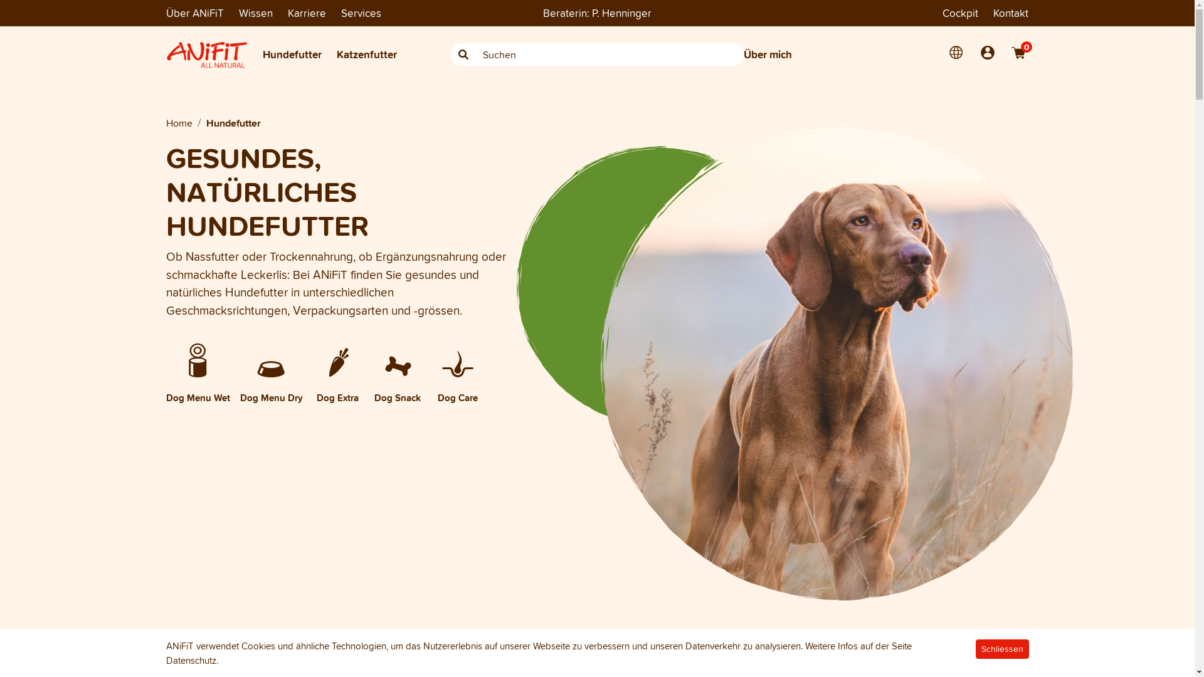 The width and height of the screenshot is (1204, 677). Describe the element at coordinates (398, 383) in the screenshot. I see `Dog Snack` at that location.